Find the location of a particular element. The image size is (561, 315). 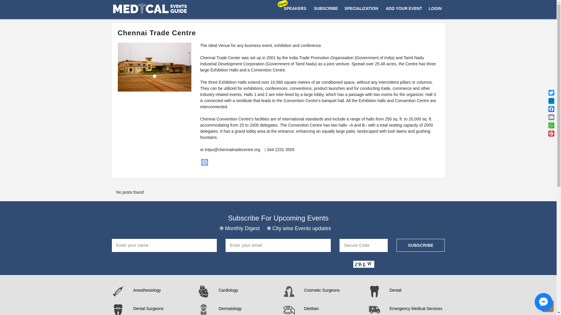

citywise is located at coordinates (269, 228).